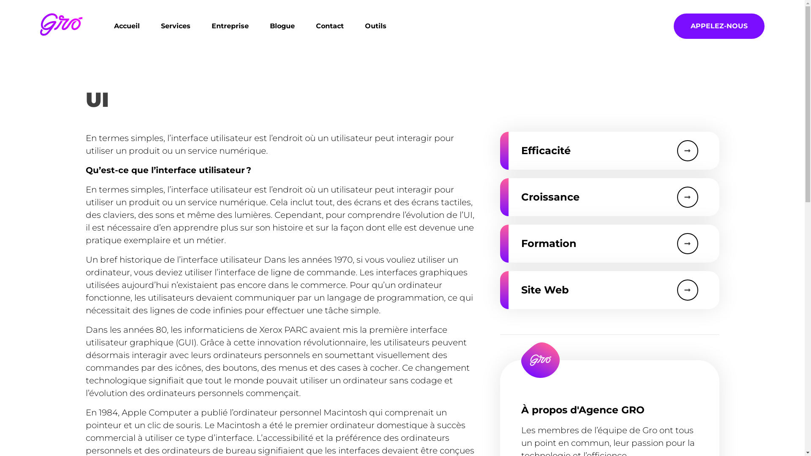  Describe the element at coordinates (610, 290) in the screenshot. I see `Site Web` at that location.